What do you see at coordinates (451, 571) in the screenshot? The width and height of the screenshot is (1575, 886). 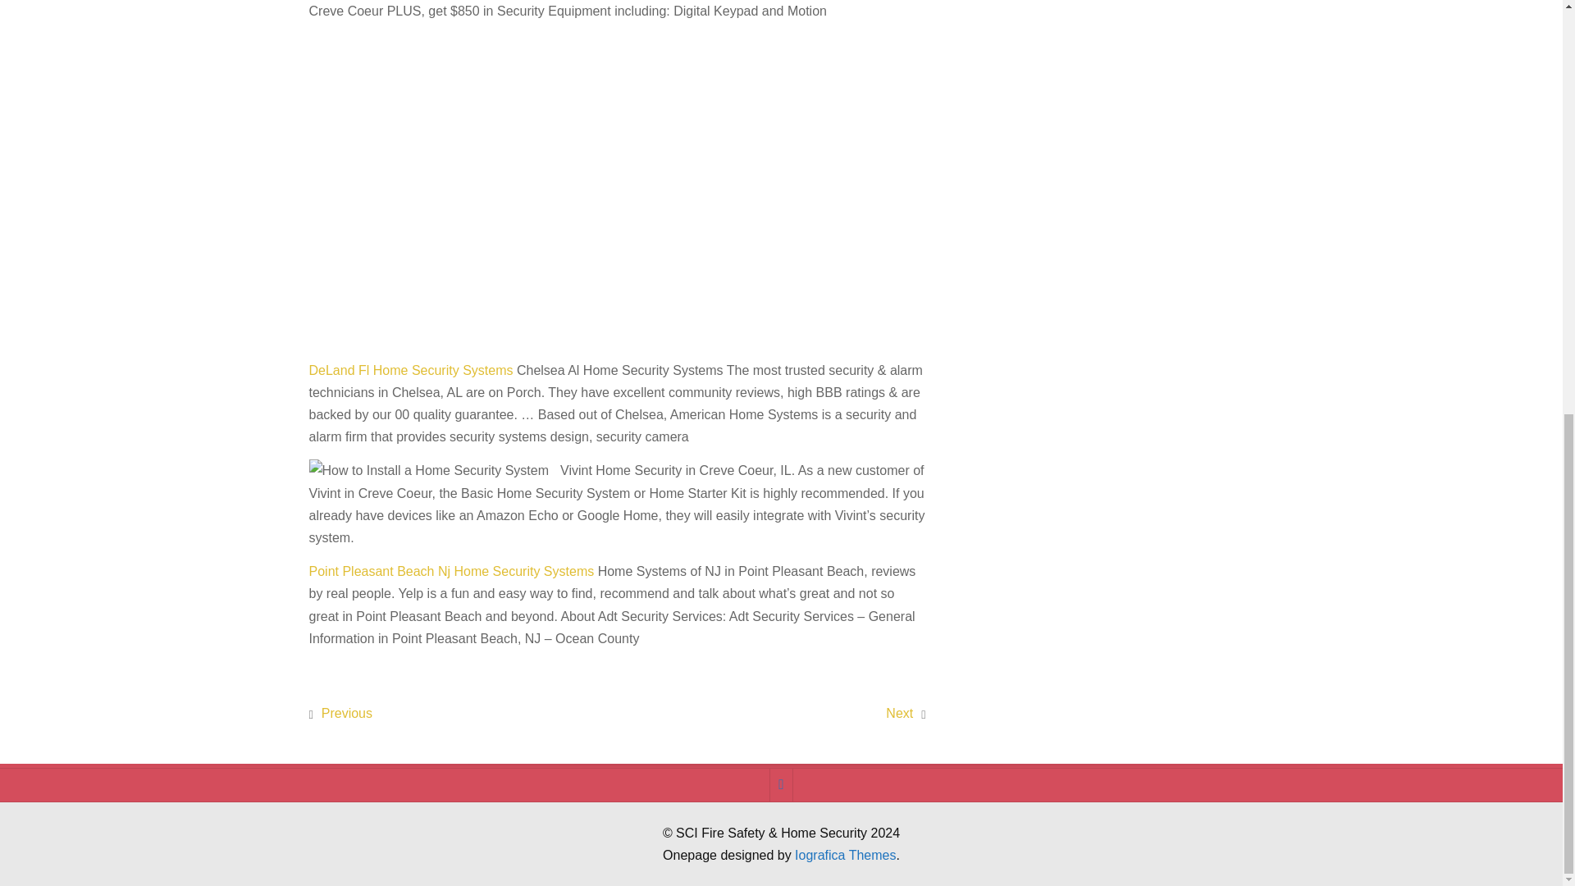 I see `Point Pleasant Beach Nj Home Security Systems` at bounding box center [451, 571].